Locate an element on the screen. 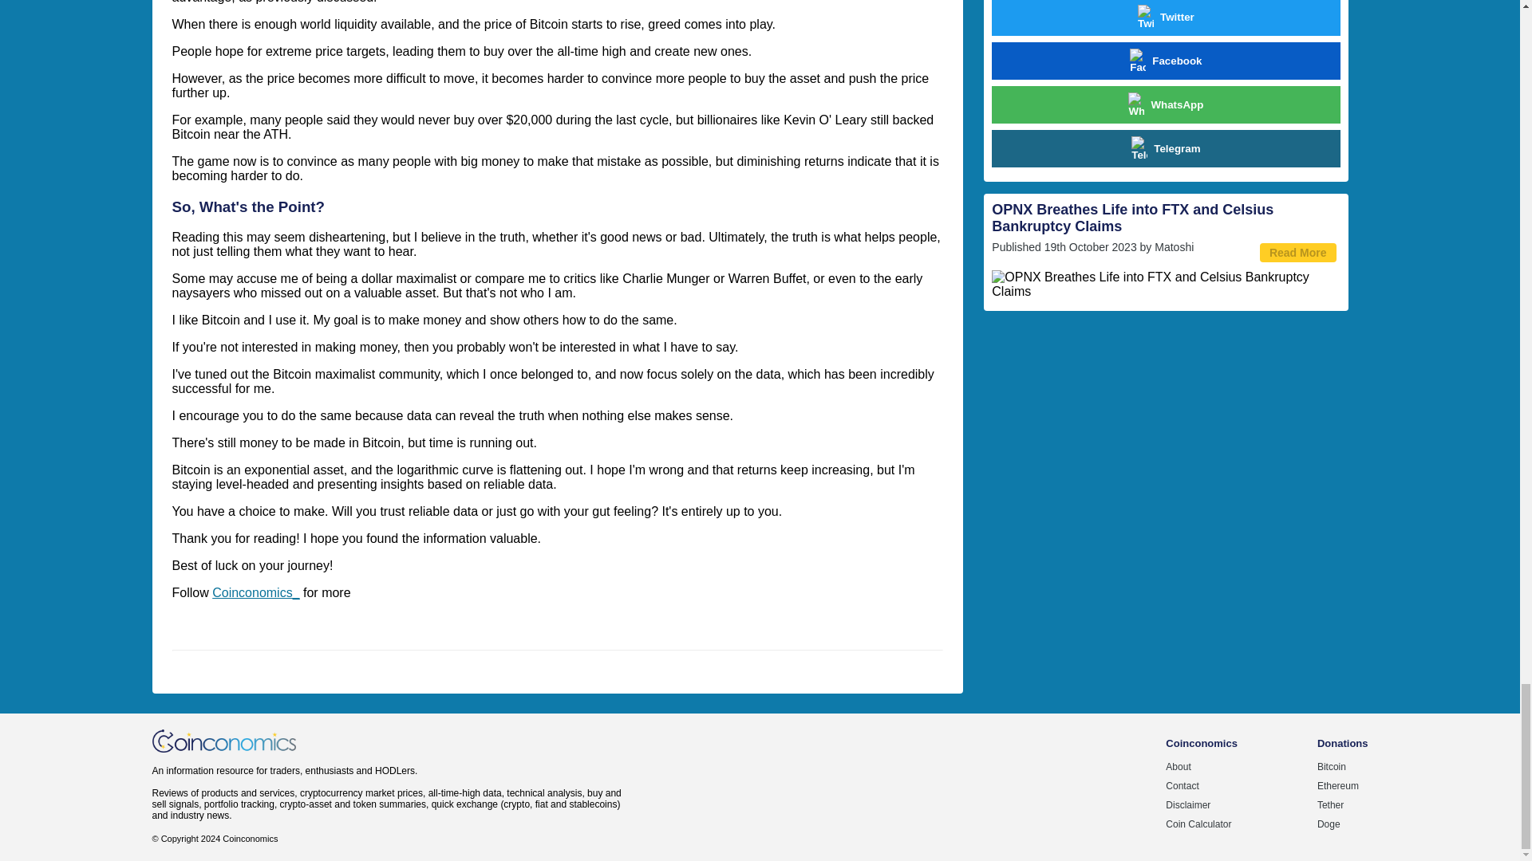  Tether is located at coordinates (1330, 805).